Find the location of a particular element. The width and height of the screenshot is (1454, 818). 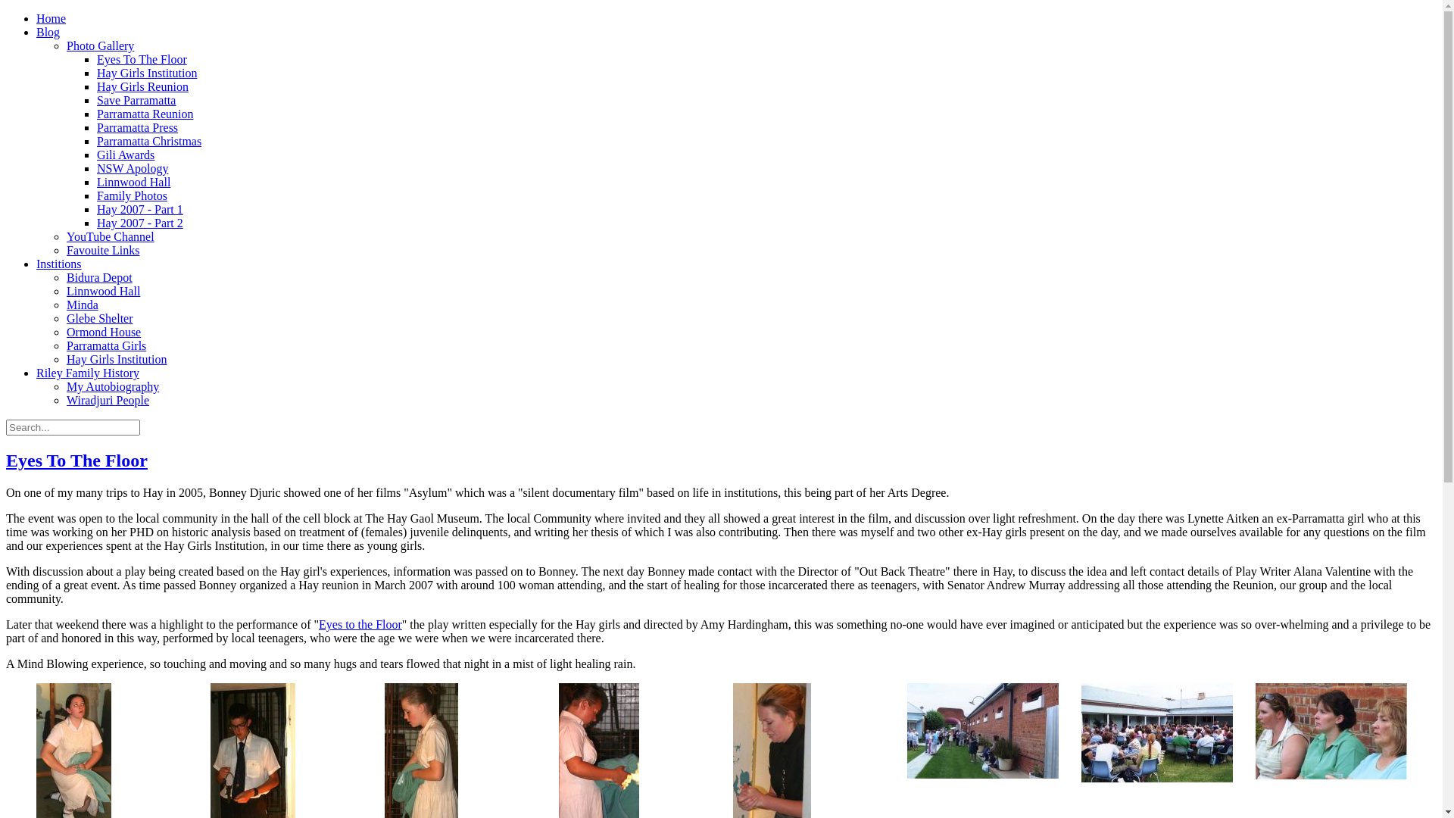

Favouite Links is located at coordinates (103, 250).